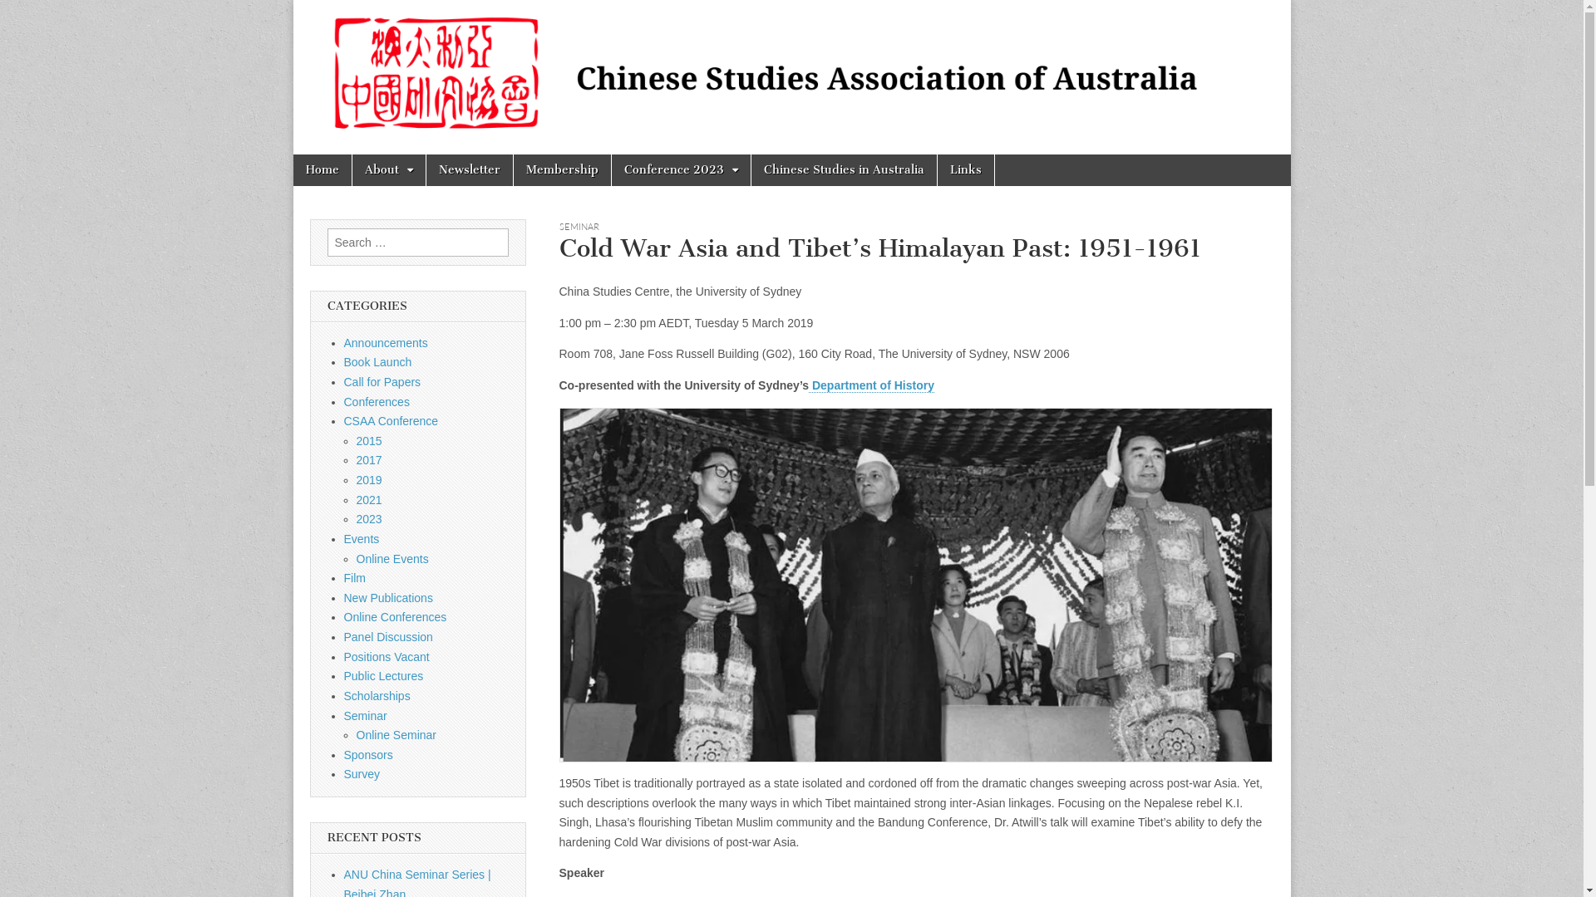  What do you see at coordinates (387, 657) in the screenshot?
I see `Positions Vacant` at bounding box center [387, 657].